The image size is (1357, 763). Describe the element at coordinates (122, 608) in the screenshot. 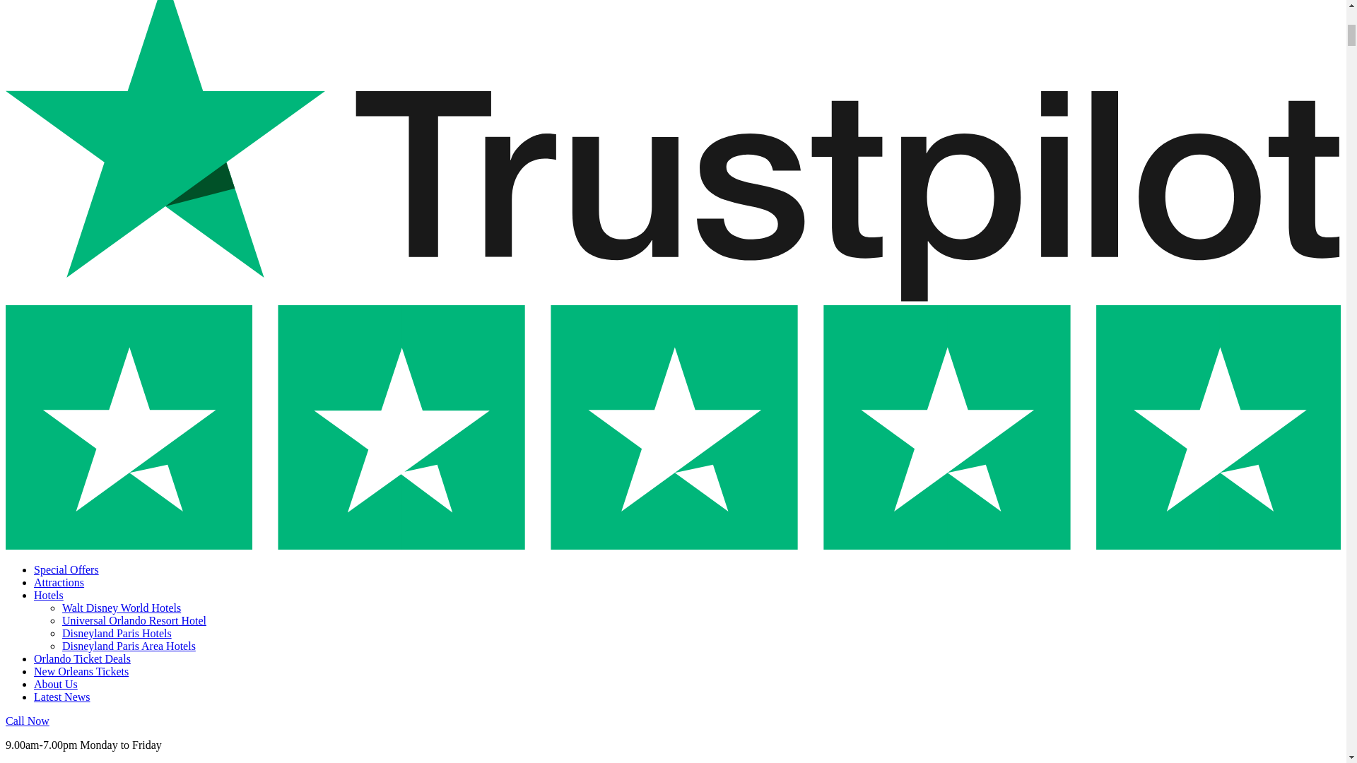

I see `Walt Disney World Hotels` at that location.